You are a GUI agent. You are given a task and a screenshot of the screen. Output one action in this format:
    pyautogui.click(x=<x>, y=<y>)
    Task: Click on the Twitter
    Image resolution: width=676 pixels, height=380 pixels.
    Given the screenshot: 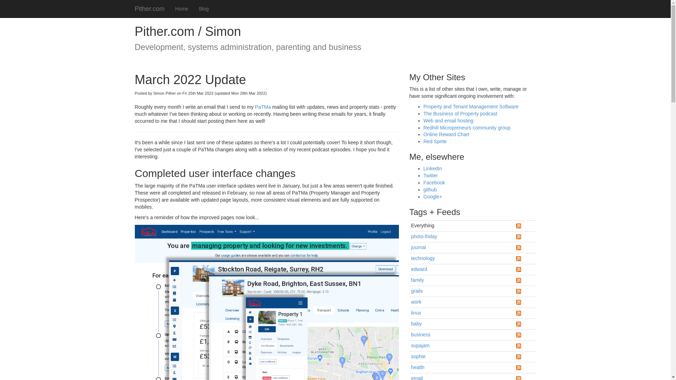 What is the action you would take?
    pyautogui.click(x=430, y=175)
    